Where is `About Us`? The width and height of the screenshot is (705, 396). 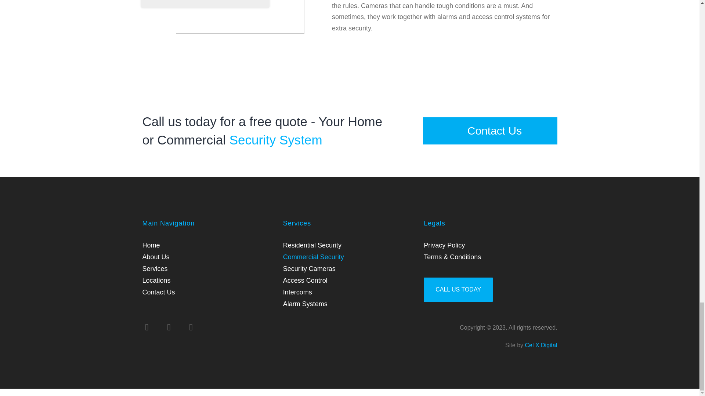 About Us is located at coordinates (156, 257).